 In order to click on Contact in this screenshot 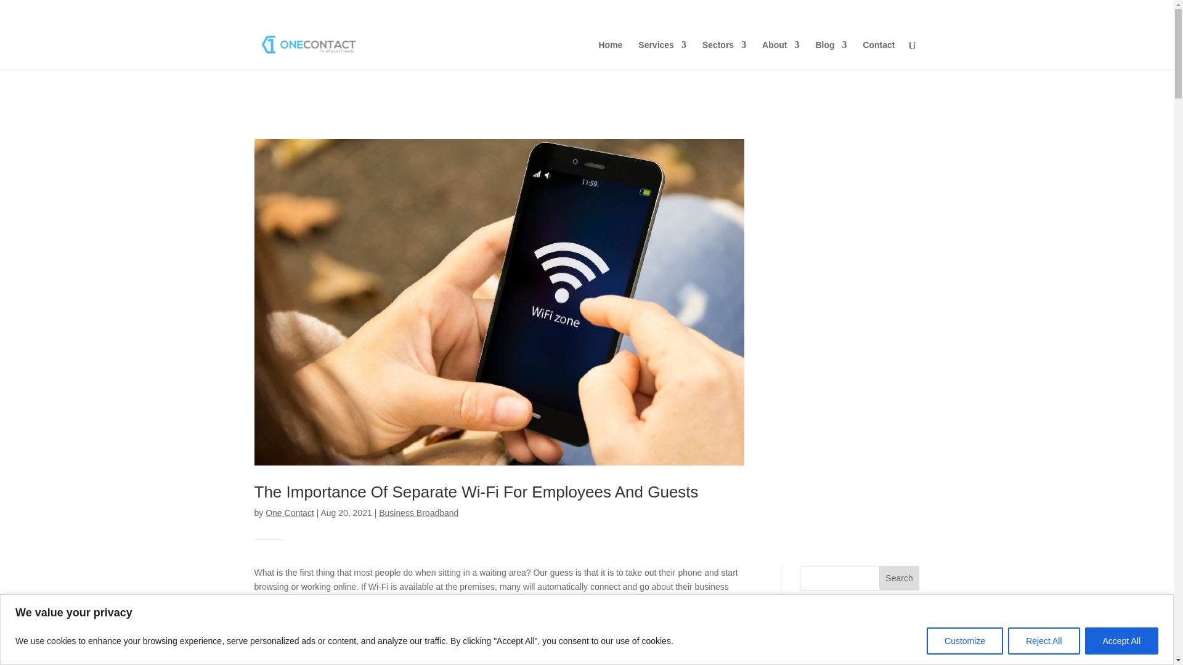, I will do `click(878, 55)`.